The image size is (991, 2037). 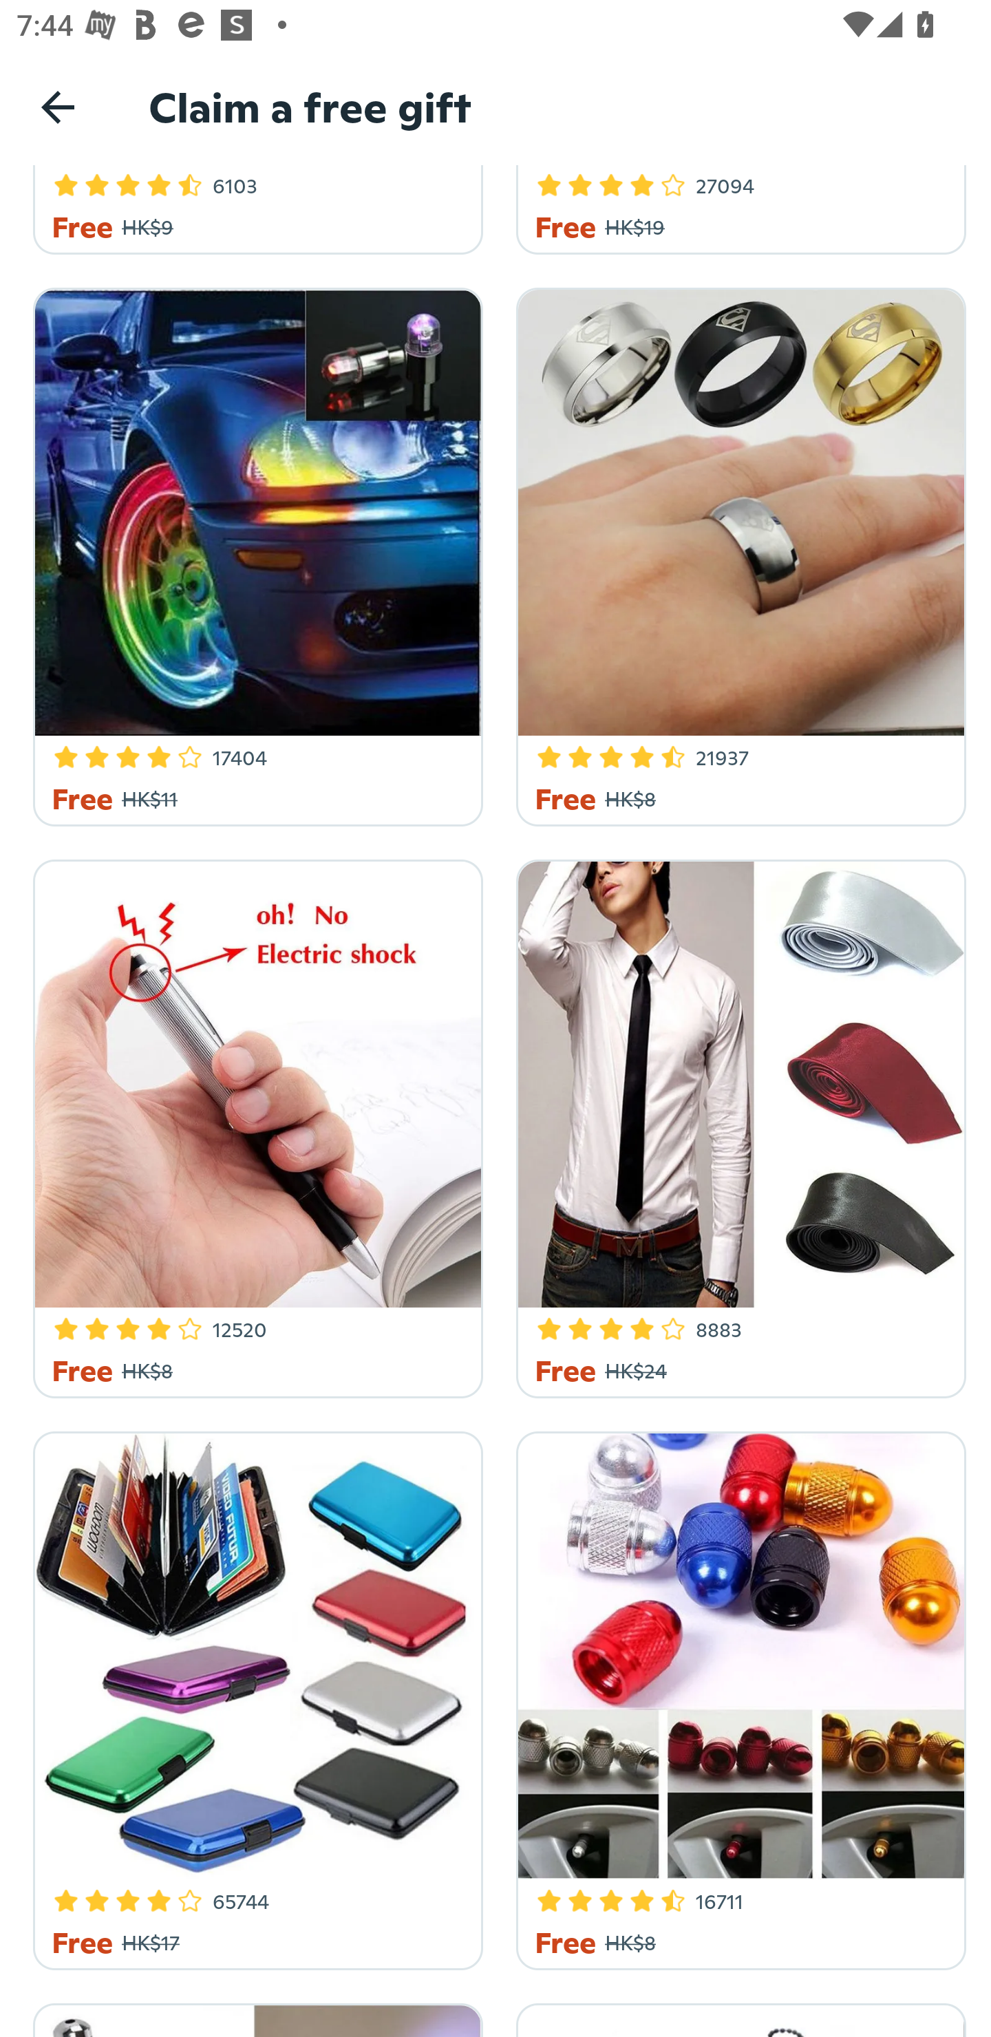 I want to click on 4.2 Star Rating 8883 Free HK$24, so click(x=736, y=1124).